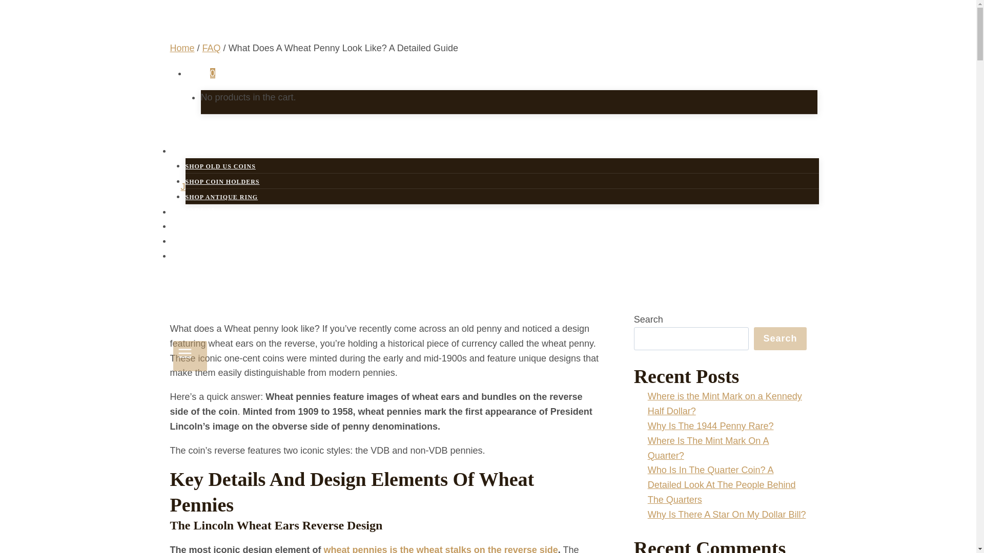 The height and width of the screenshot is (553, 984). I want to click on SHOP OLD US COINS, so click(220, 166).